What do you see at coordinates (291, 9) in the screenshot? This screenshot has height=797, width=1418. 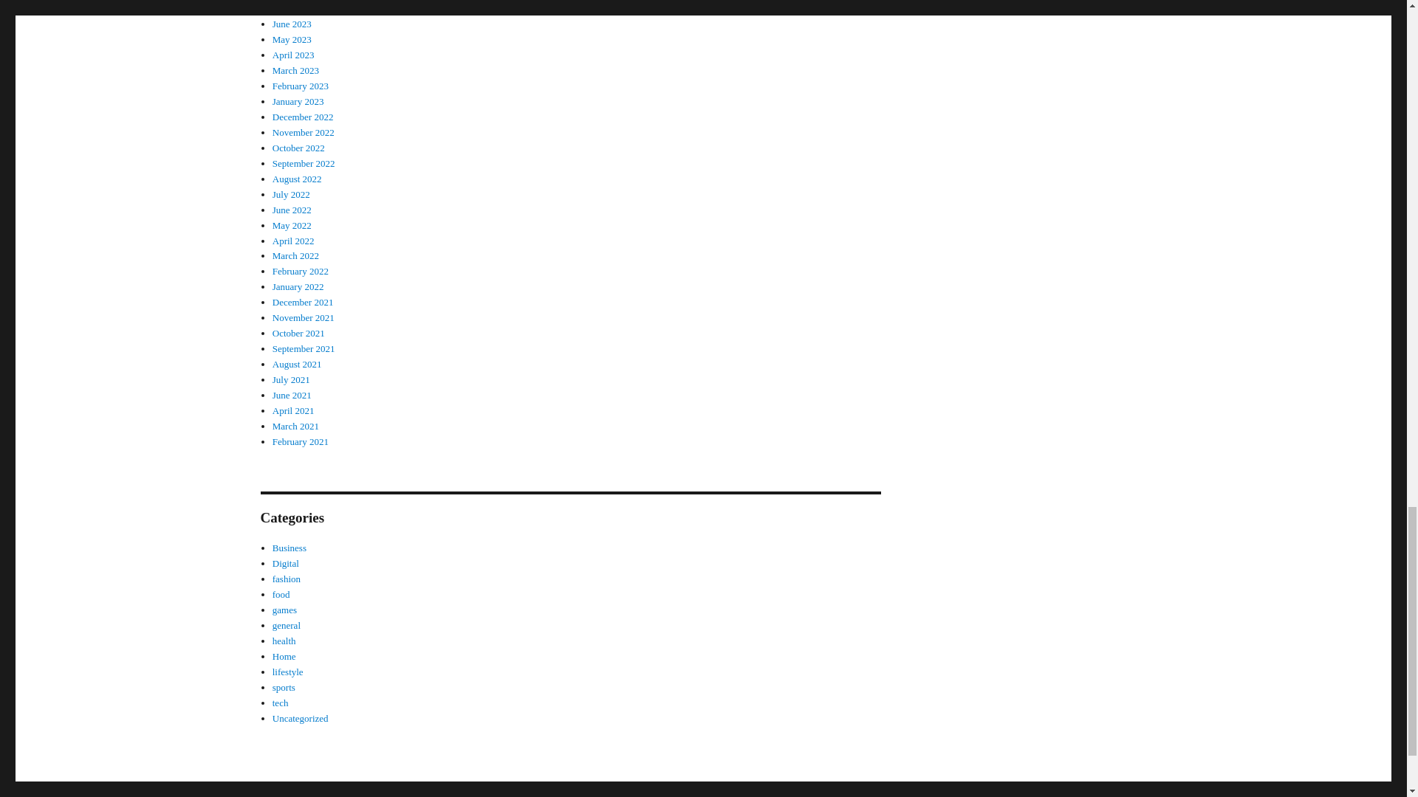 I see `July 2023` at bounding box center [291, 9].